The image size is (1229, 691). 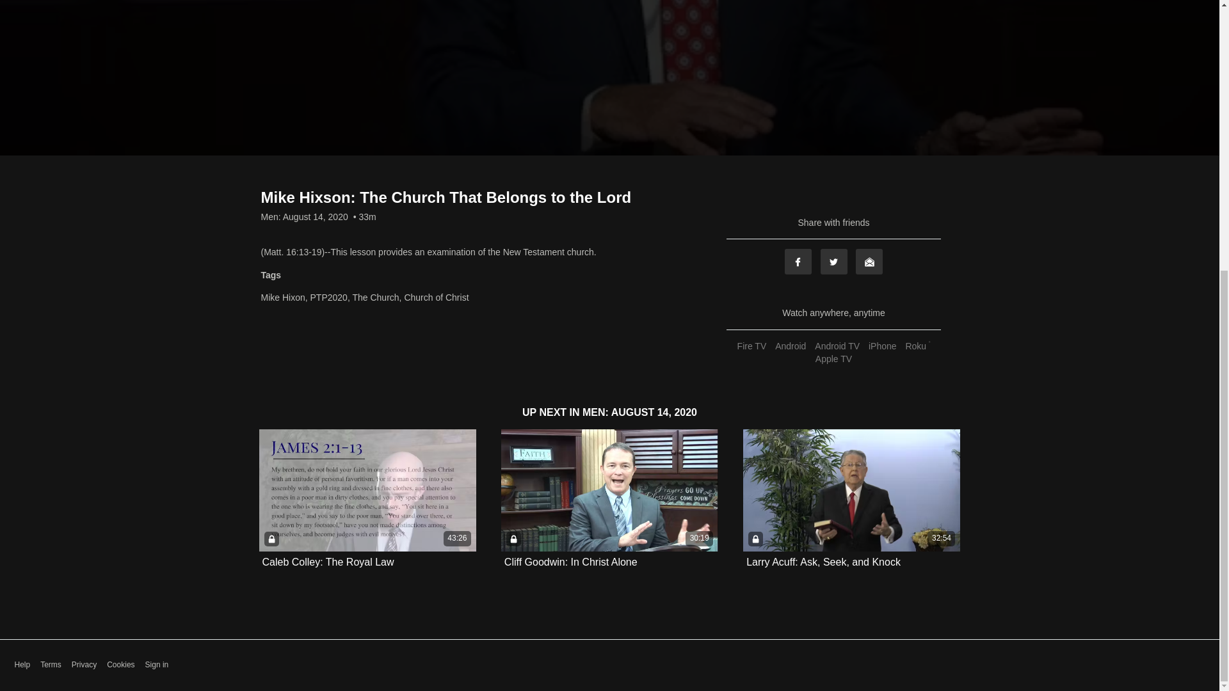 I want to click on Cookies, so click(x=120, y=665).